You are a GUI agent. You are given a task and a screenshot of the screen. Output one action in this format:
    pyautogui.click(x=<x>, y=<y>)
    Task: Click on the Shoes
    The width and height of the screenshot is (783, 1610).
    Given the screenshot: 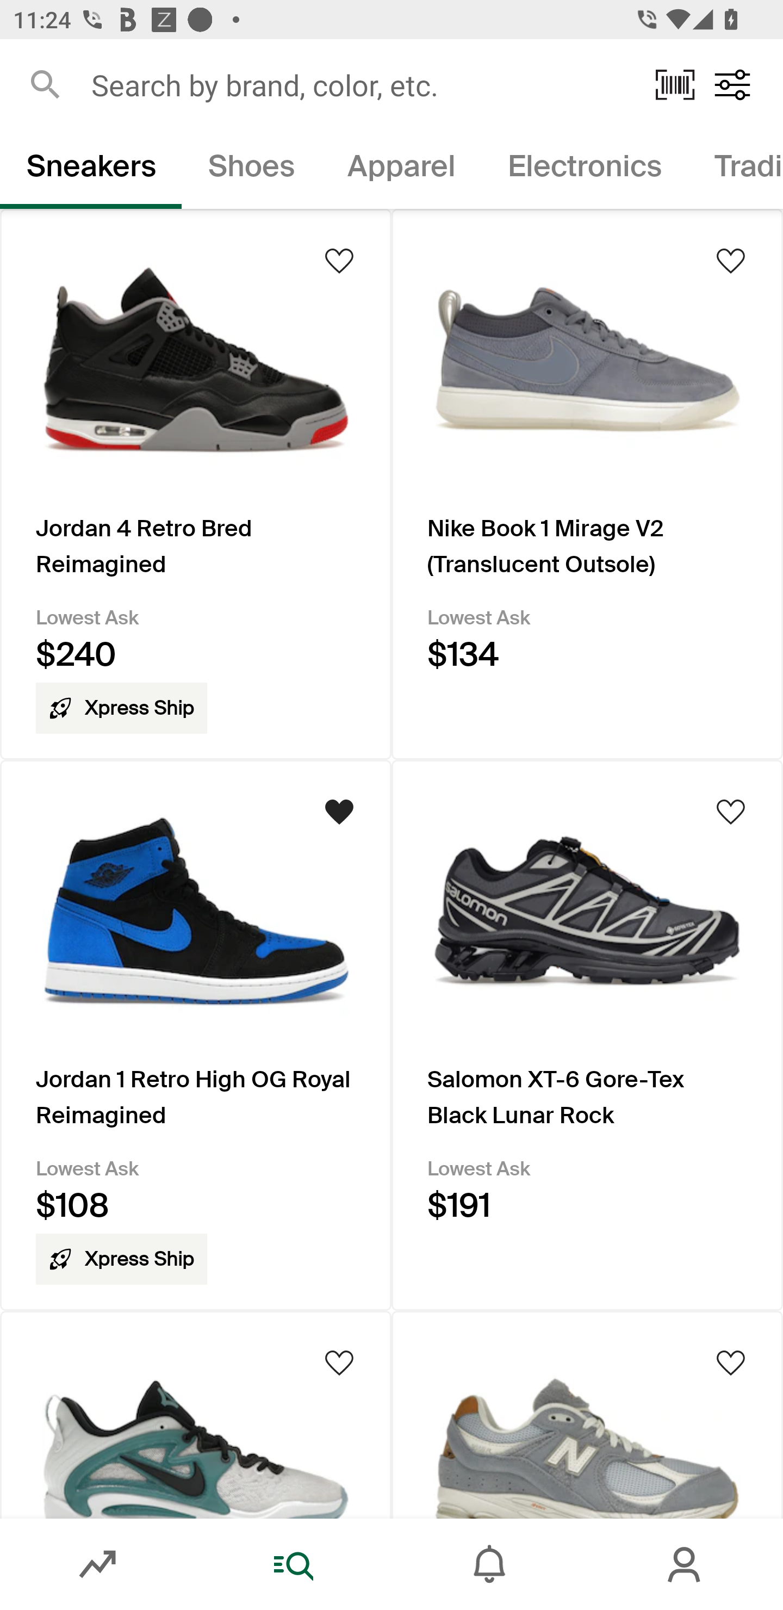 What is the action you would take?
    pyautogui.click(x=251, y=170)
    